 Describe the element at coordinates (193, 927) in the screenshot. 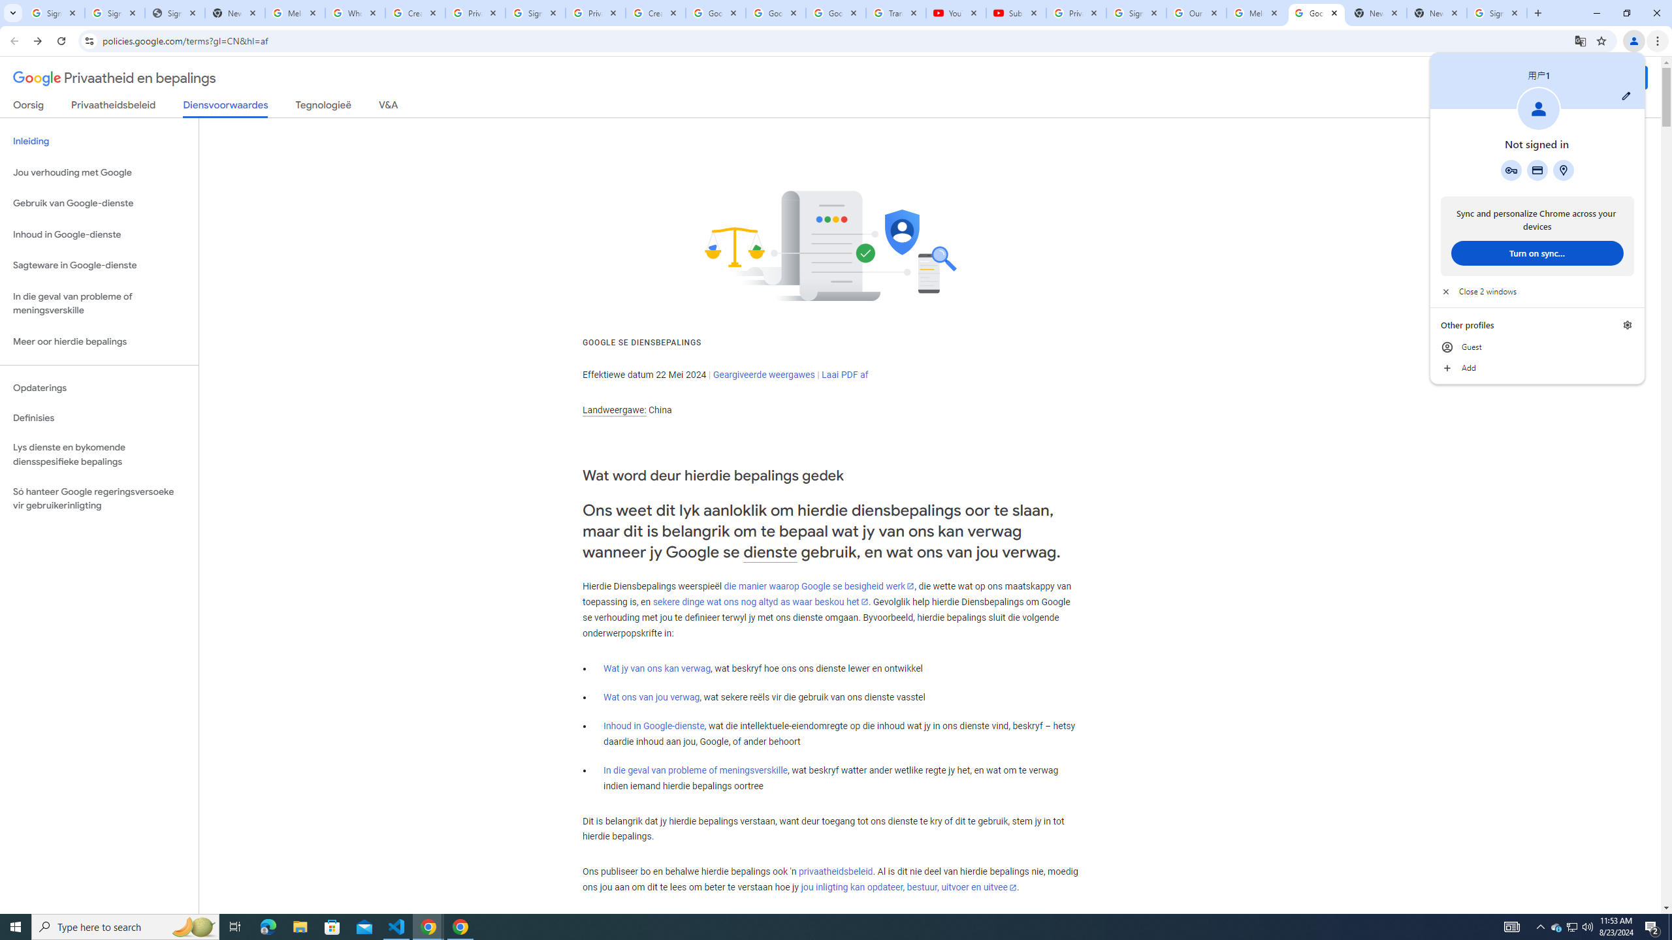

I see `Search highlights icon opens search home window` at that location.